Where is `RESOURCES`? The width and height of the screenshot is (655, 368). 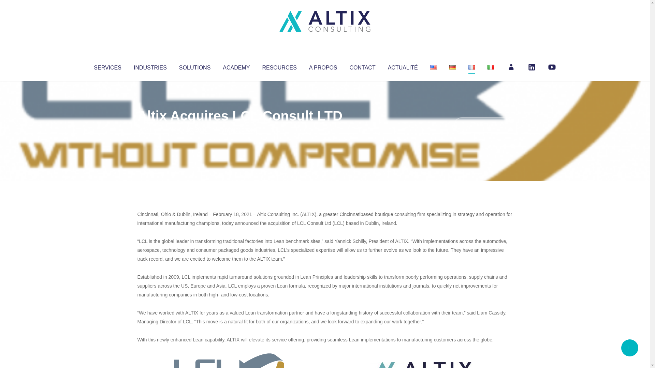 RESOURCES is located at coordinates (279, 66).